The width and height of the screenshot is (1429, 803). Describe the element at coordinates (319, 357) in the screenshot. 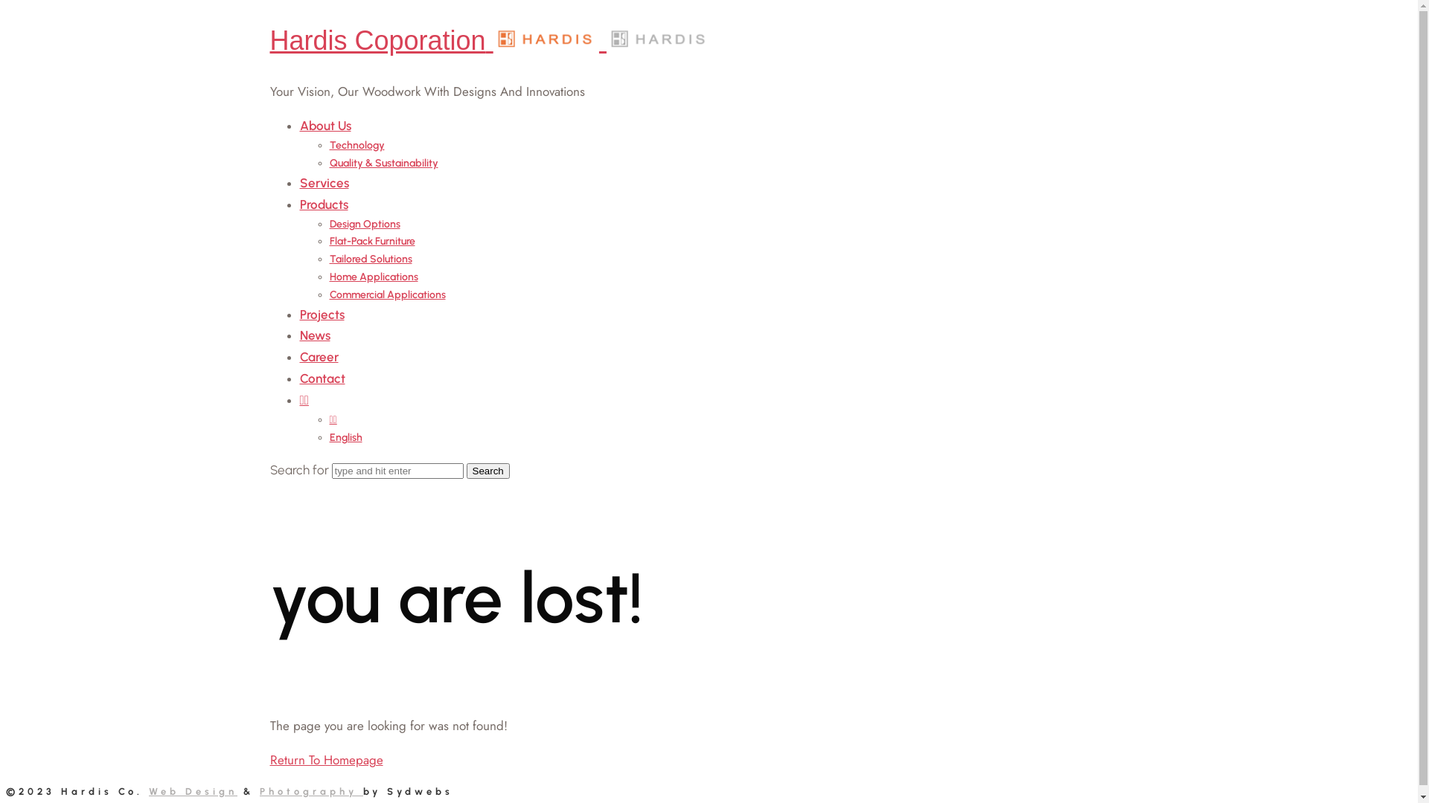

I see `Career` at that location.